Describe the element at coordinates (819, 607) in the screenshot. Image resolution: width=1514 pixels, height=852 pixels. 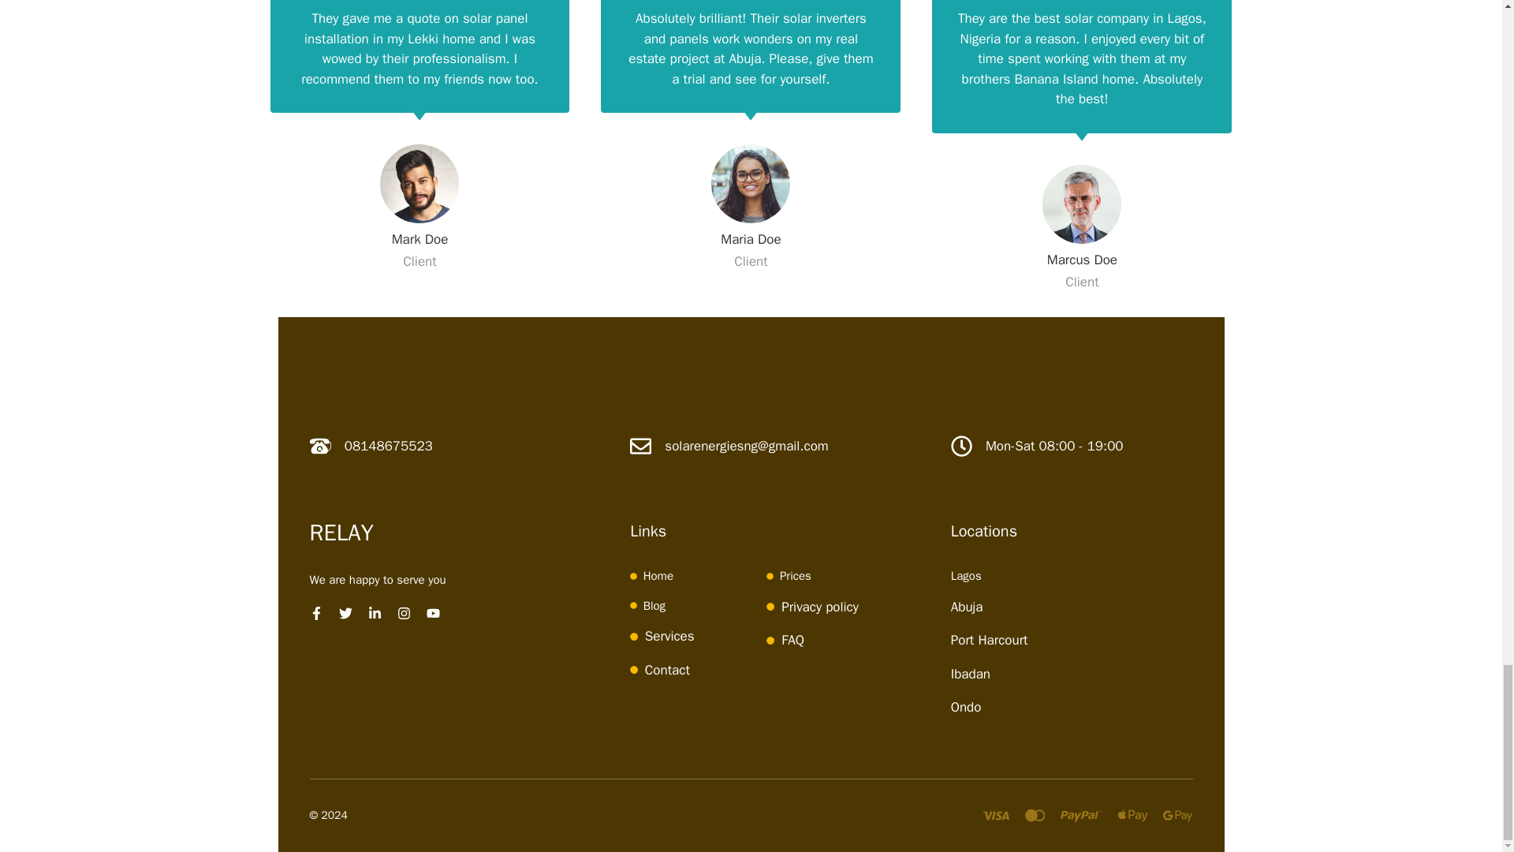
I see `Privacy policy` at that location.